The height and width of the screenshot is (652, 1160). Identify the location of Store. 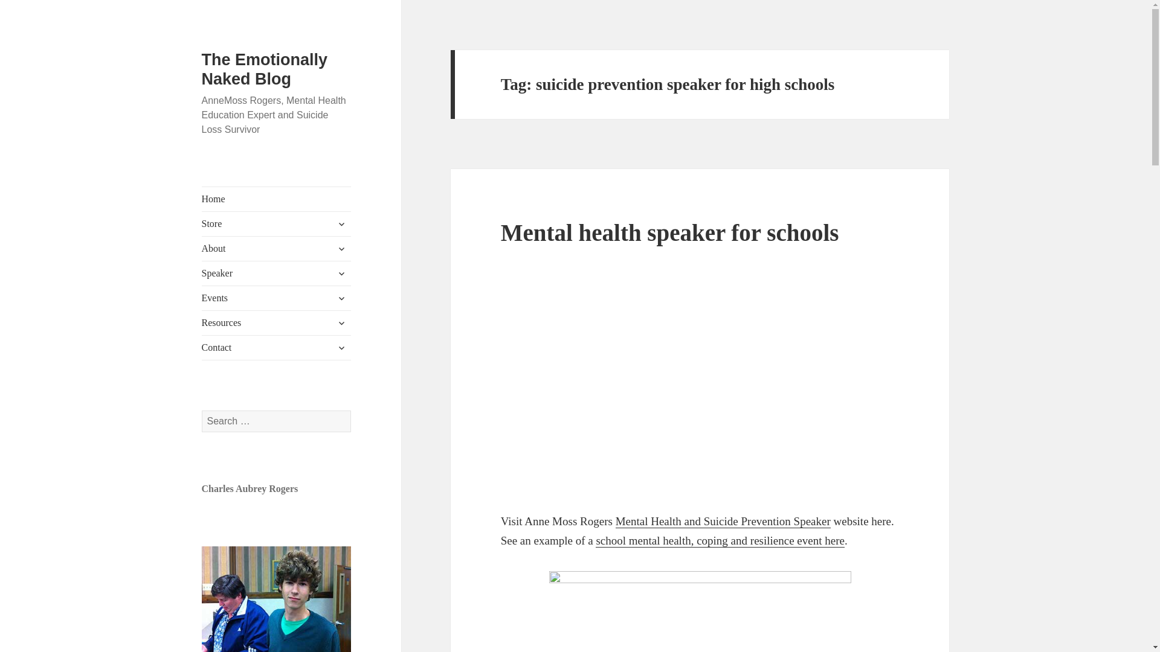
(277, 223).